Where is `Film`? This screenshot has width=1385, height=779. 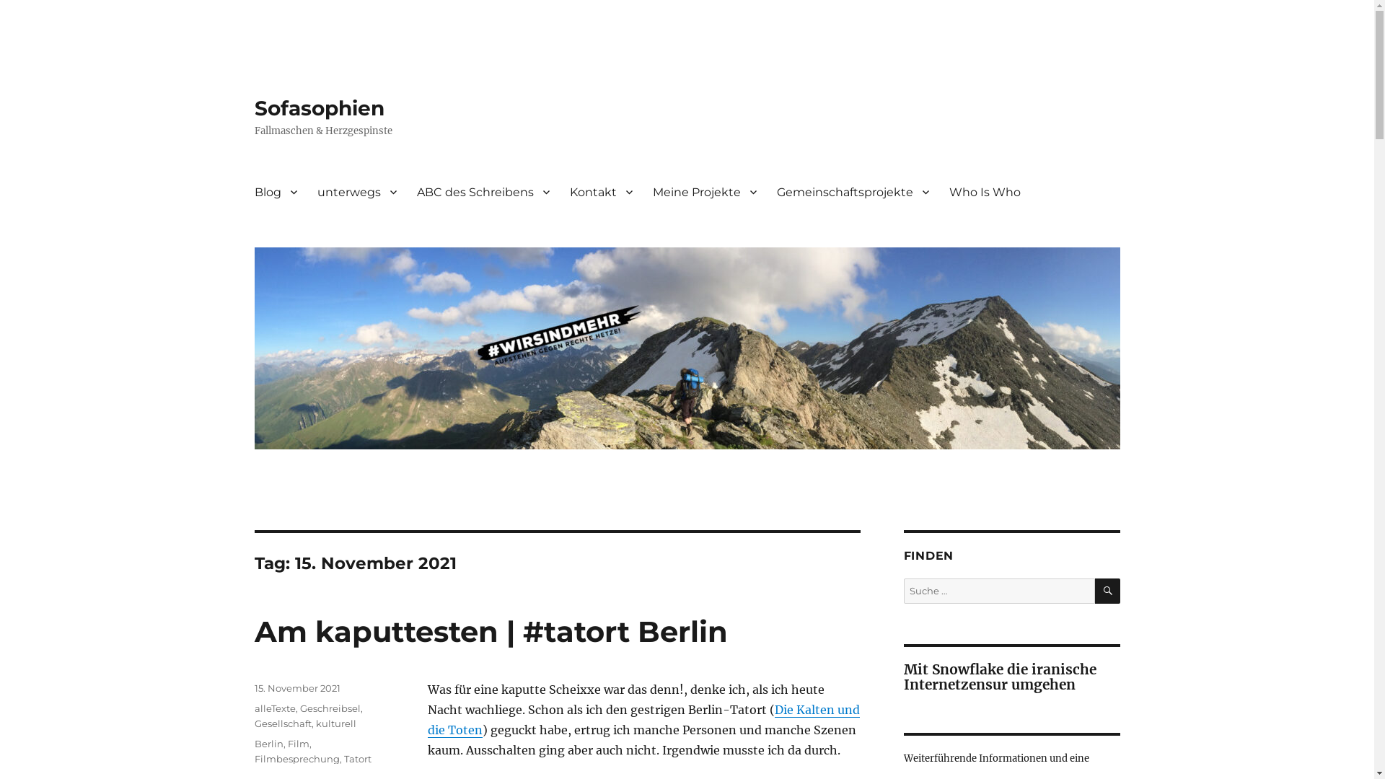
Film is located at coordinates (298, 744).